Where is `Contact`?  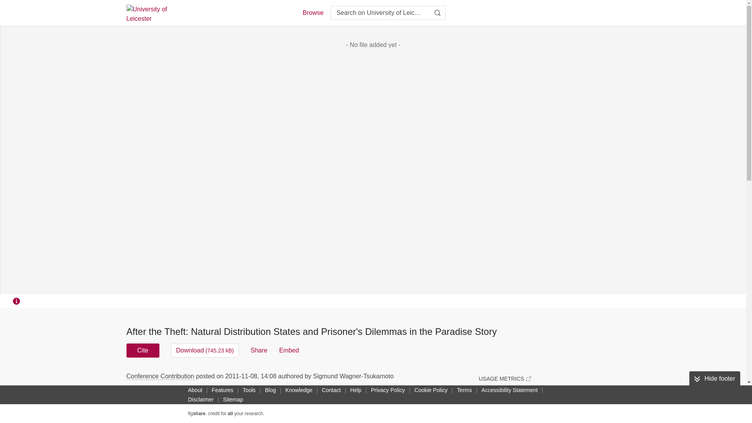
Contact is located at coordinates (331, 390).